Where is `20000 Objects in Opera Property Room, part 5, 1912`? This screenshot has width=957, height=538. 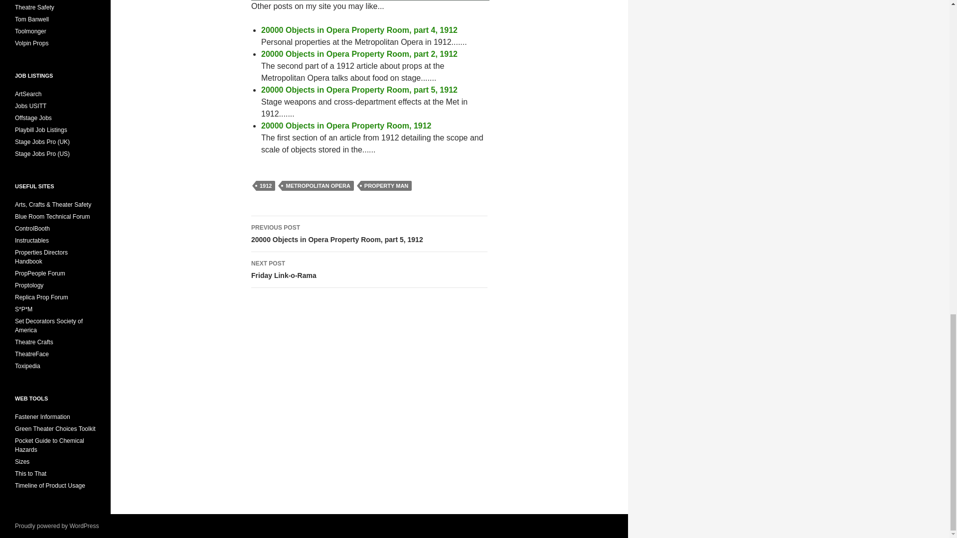
20000 Objects in Opera Property Room, part 5, 1912 is located at coordinates (346, 126).